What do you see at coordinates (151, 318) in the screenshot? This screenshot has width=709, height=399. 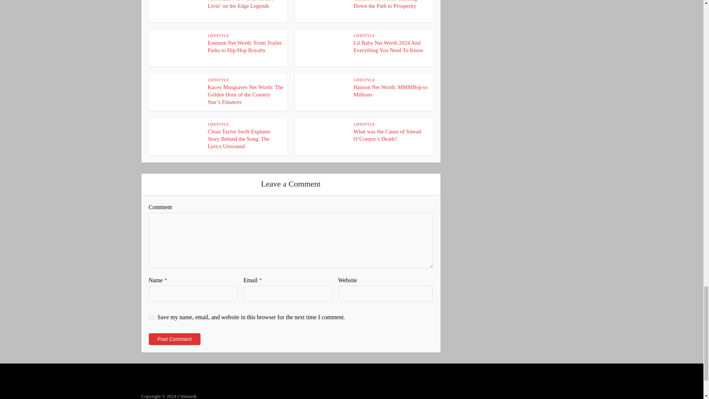 I see `yes` at bounding box center [151, 318].